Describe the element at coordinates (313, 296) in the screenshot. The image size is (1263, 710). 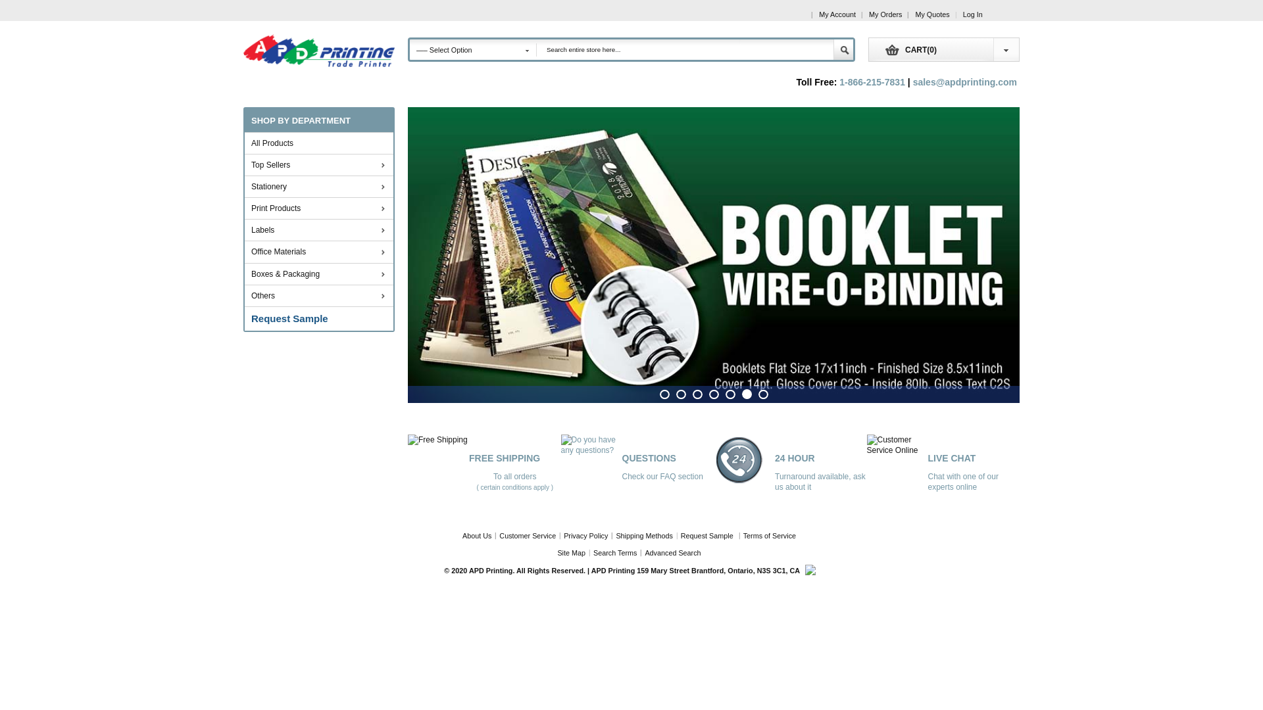
I see `Others` at that location.